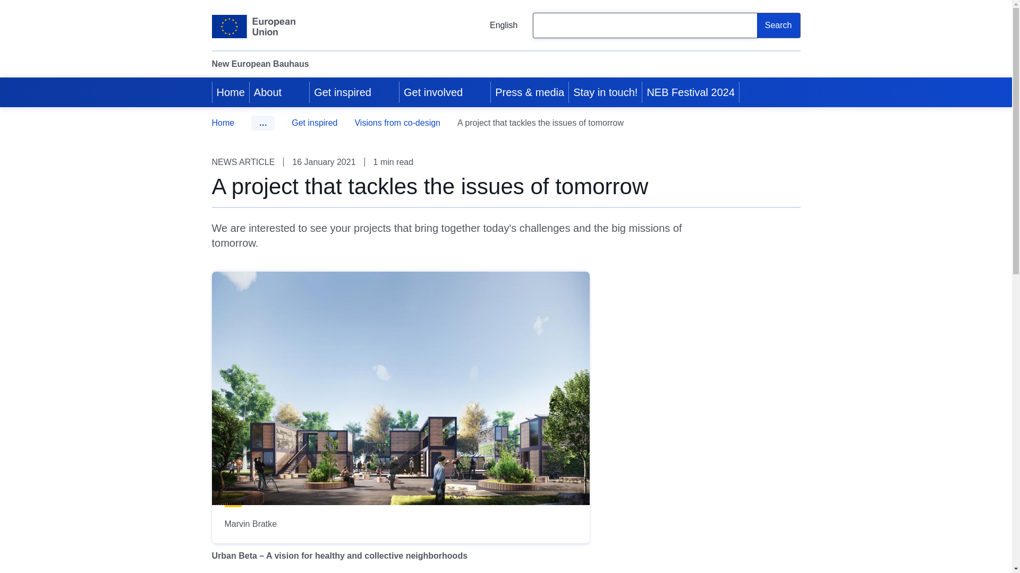 This screenshot has width=1020, height=573. Describe the element at coordinates (253, 27) in the screenshot. I see `European Union` at that location.